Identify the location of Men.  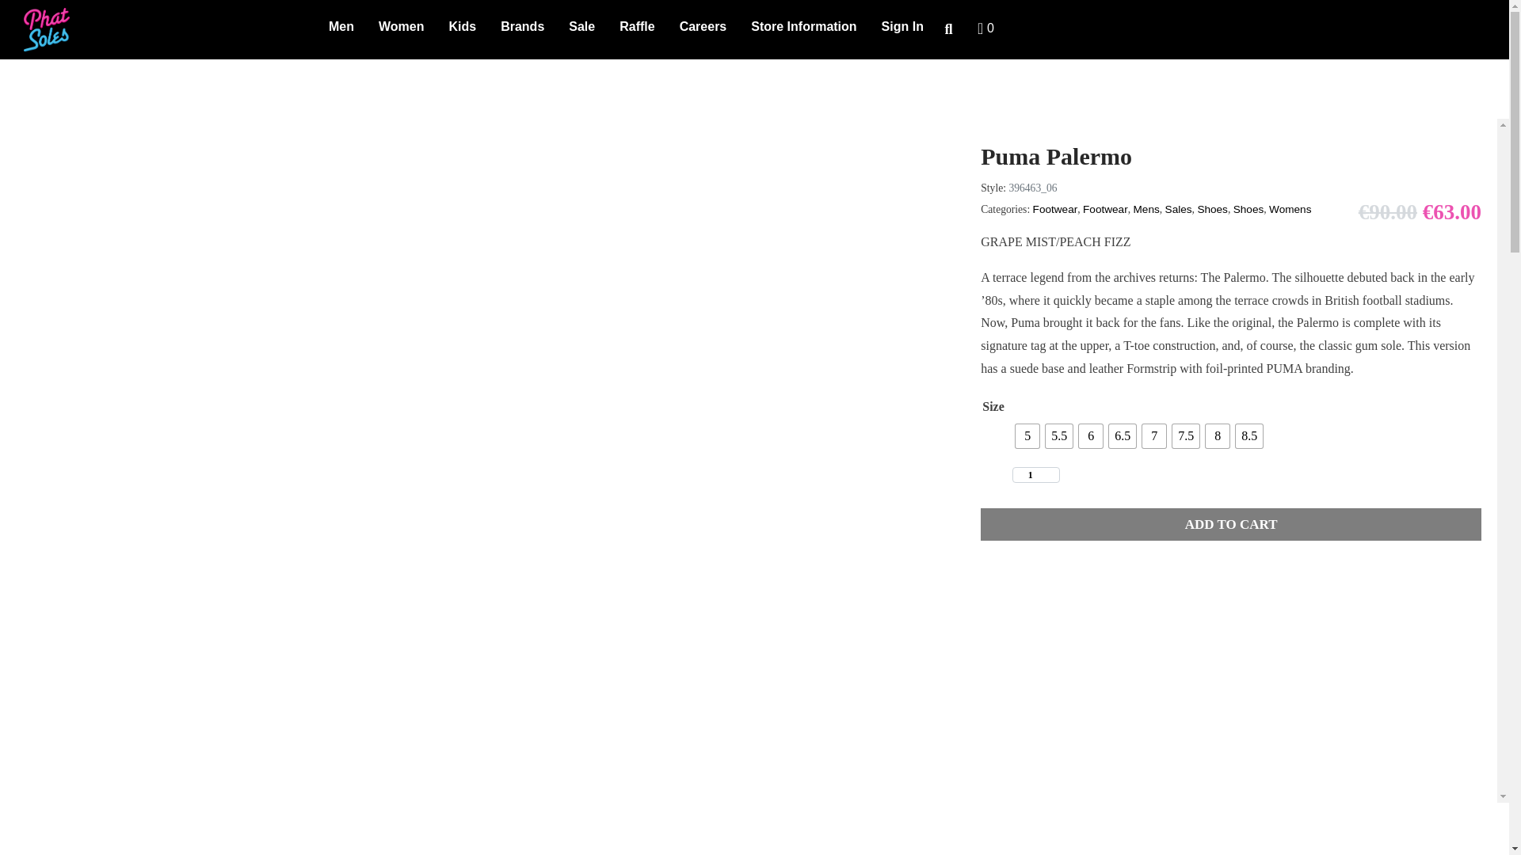
(345, 28).